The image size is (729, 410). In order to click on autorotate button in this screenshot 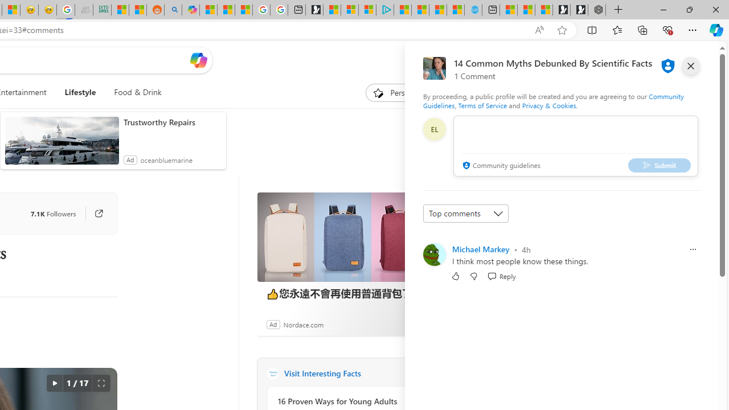, I will do `click(54, 383)`.